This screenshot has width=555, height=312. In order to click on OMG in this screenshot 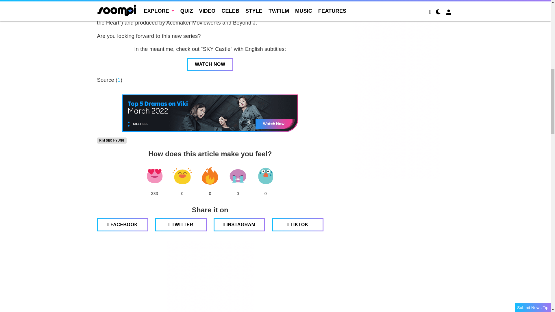, I will do `click(265, 176)`.